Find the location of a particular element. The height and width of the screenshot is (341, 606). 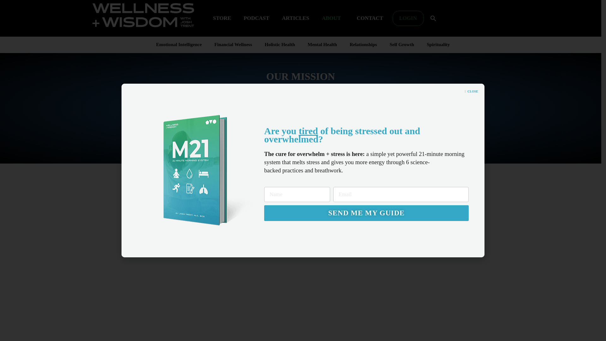

Wellness Wisdom White White is located at coordinates (143, 15).